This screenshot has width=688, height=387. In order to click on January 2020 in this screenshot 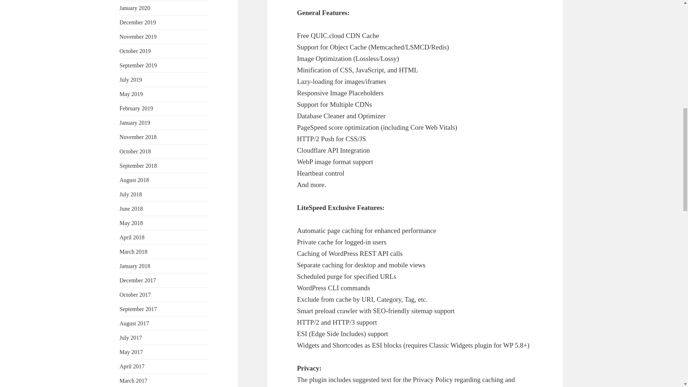, I will do `click(135, 8)`.